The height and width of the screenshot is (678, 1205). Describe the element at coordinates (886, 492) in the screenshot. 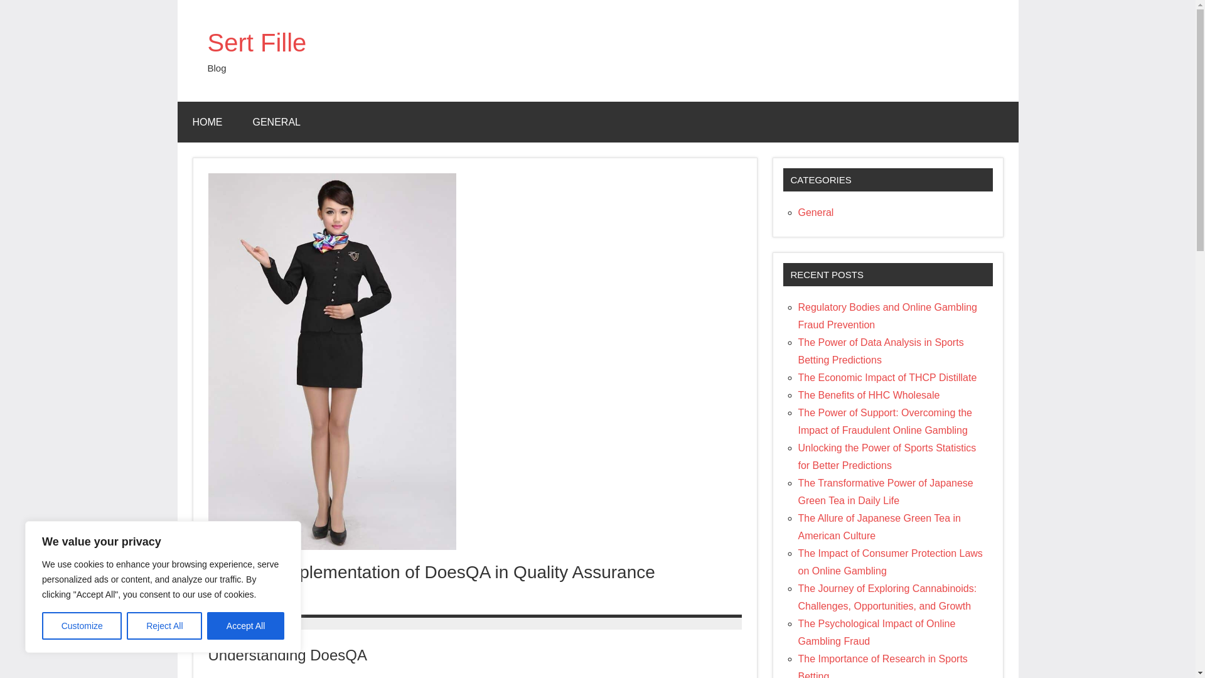

I see `The Transformative Power of Japanese Green Tea in Daily Life` at that location.